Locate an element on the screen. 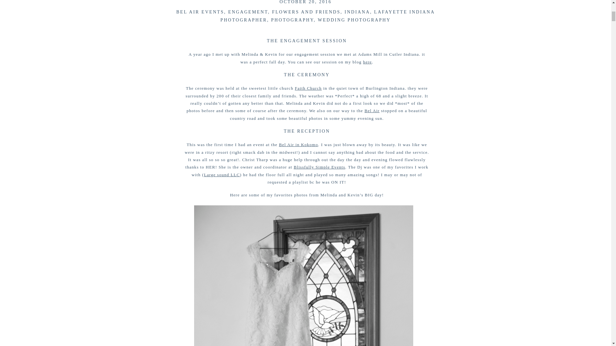  Large sound LLC is located at coordinates (222, 174).